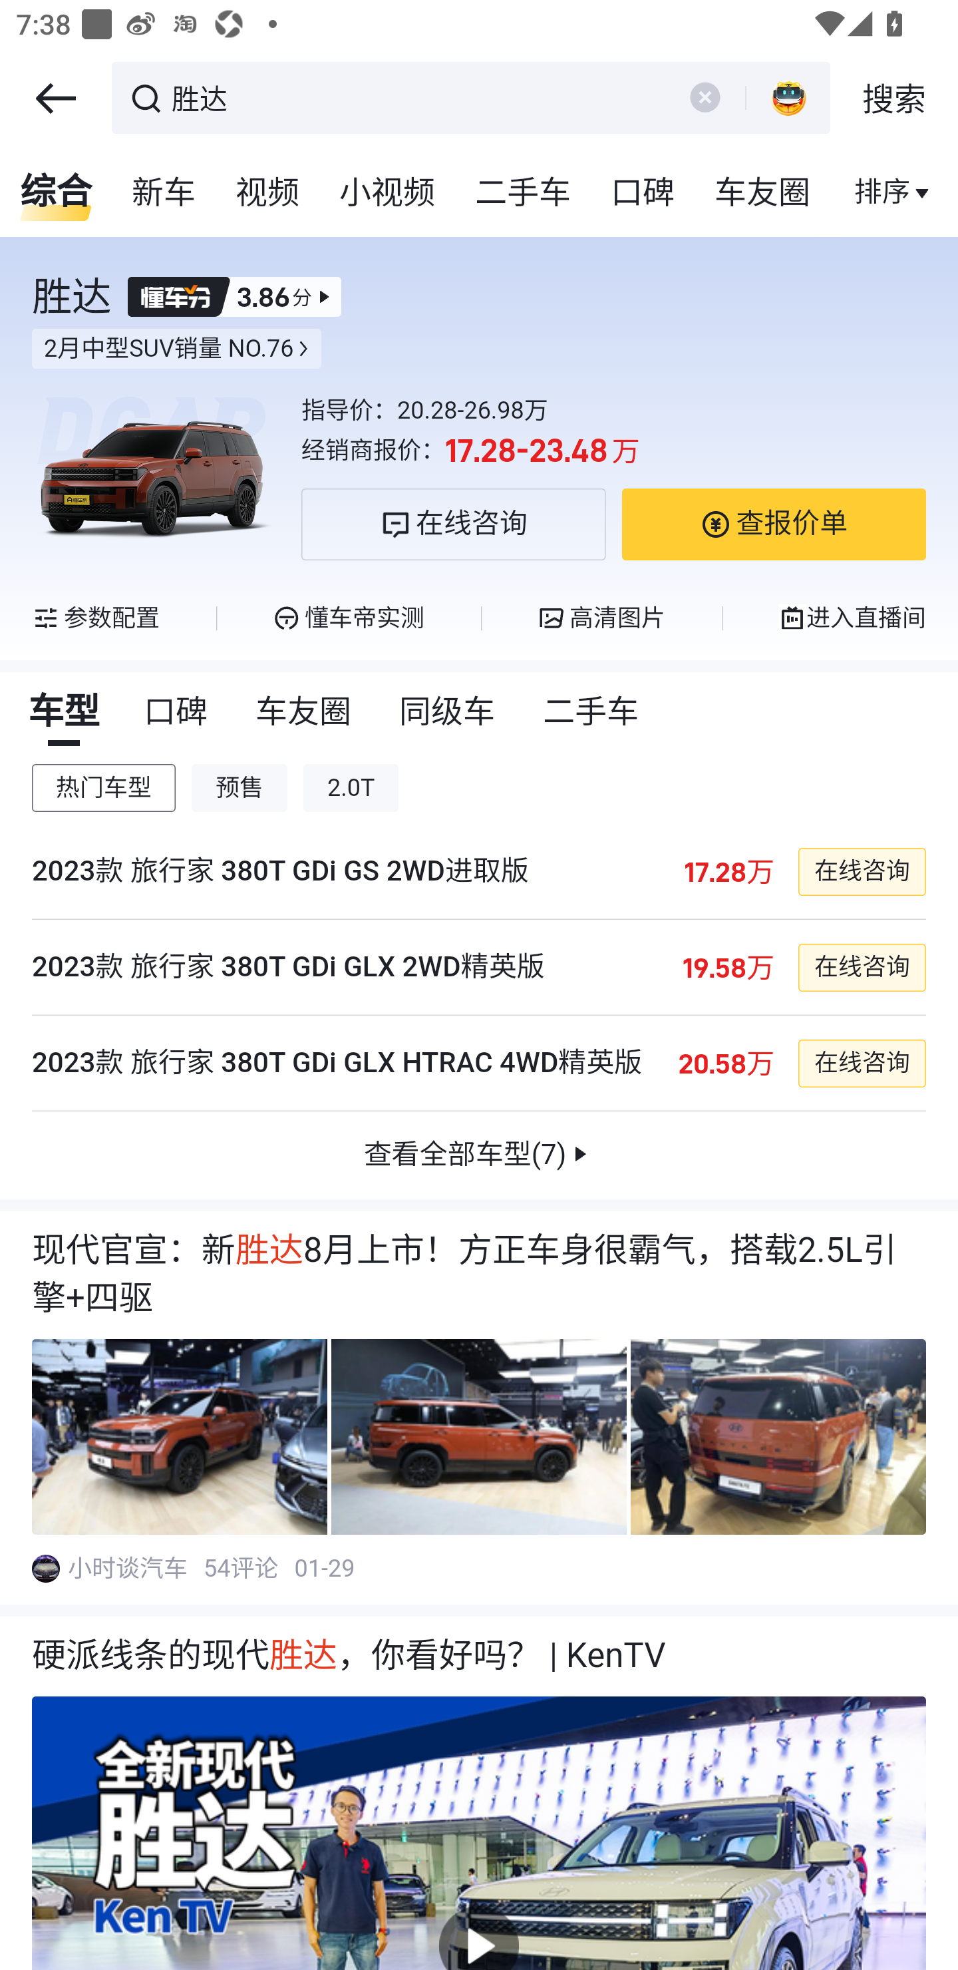 This screenshot has width=958, height=1970. What do you see at coordinates (764, 193) in the screenshot?
I see `车友圈` at bounding box center [764, 193].